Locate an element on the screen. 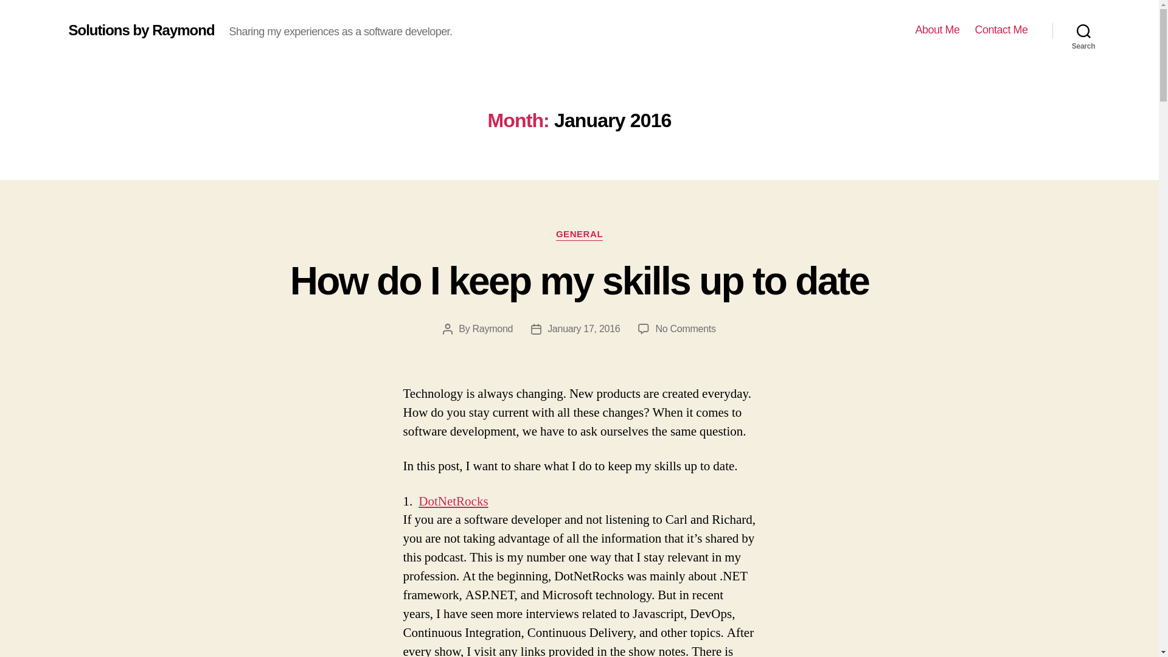  How do I keep my skills up to date is located at coordinates (141, 30).